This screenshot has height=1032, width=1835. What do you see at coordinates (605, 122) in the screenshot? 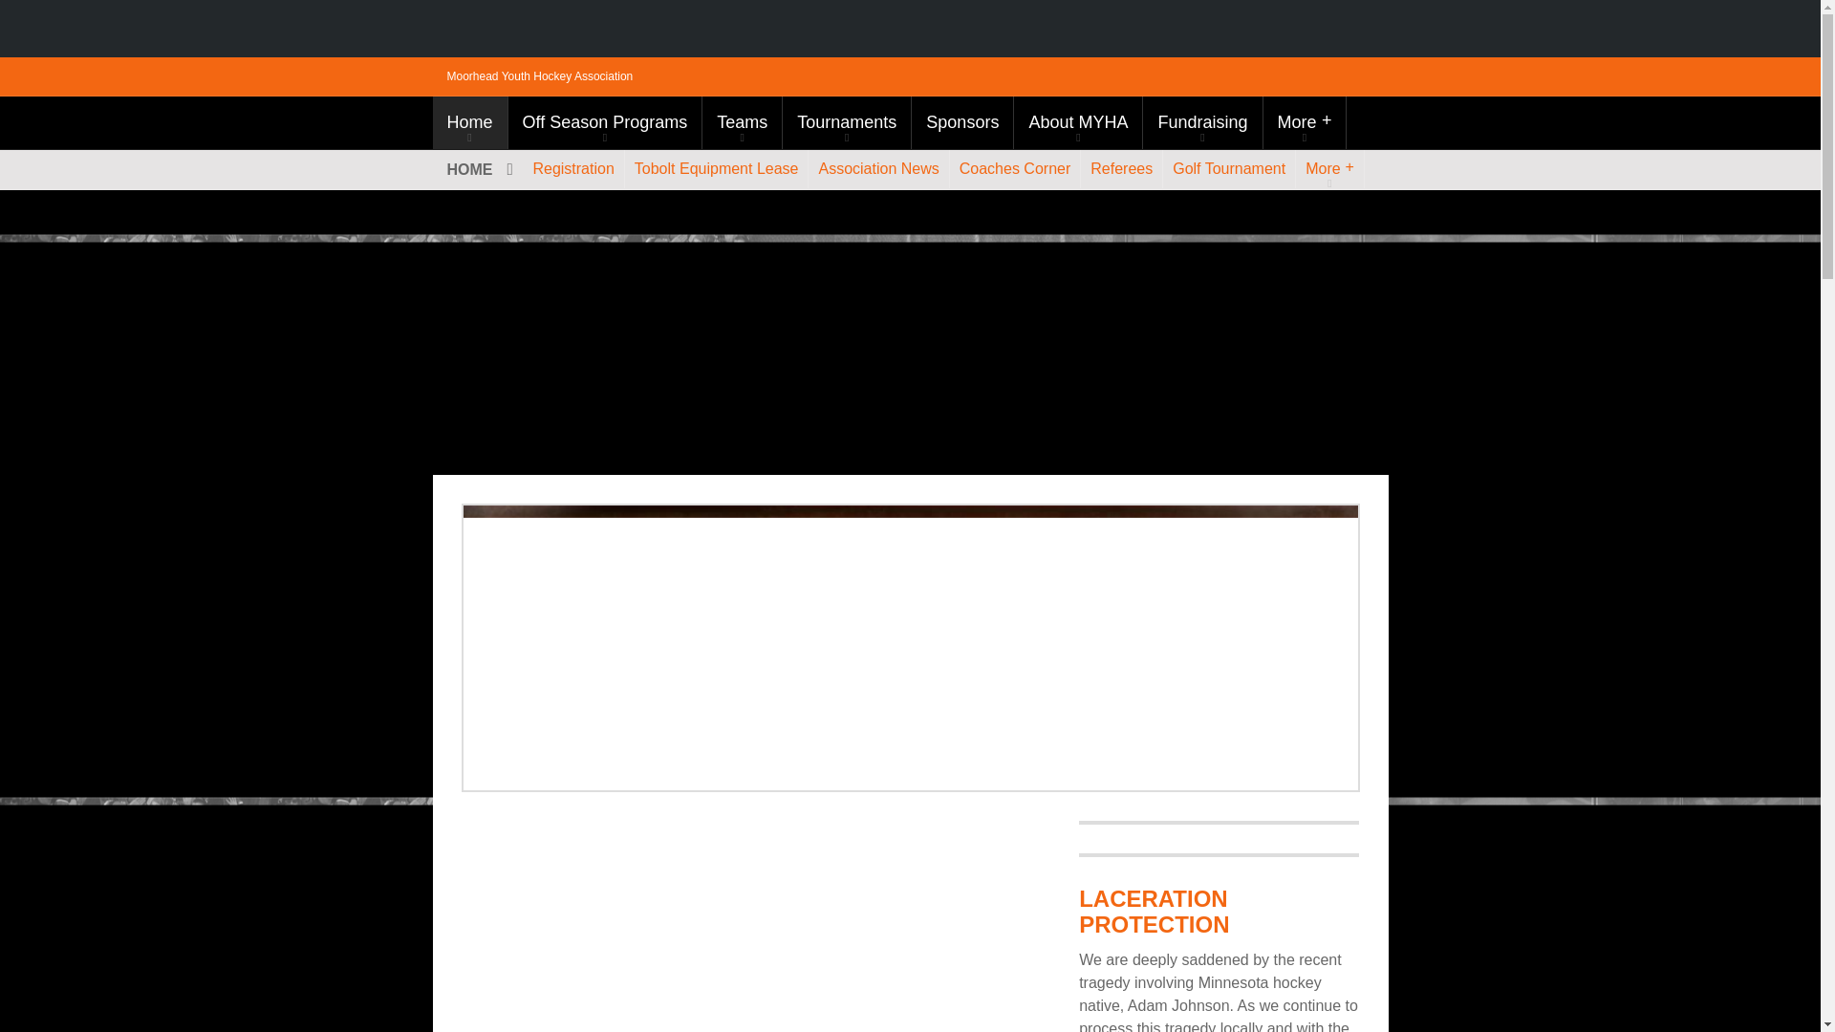
I see `Off Season Programs` at bounding box center [605, 122].